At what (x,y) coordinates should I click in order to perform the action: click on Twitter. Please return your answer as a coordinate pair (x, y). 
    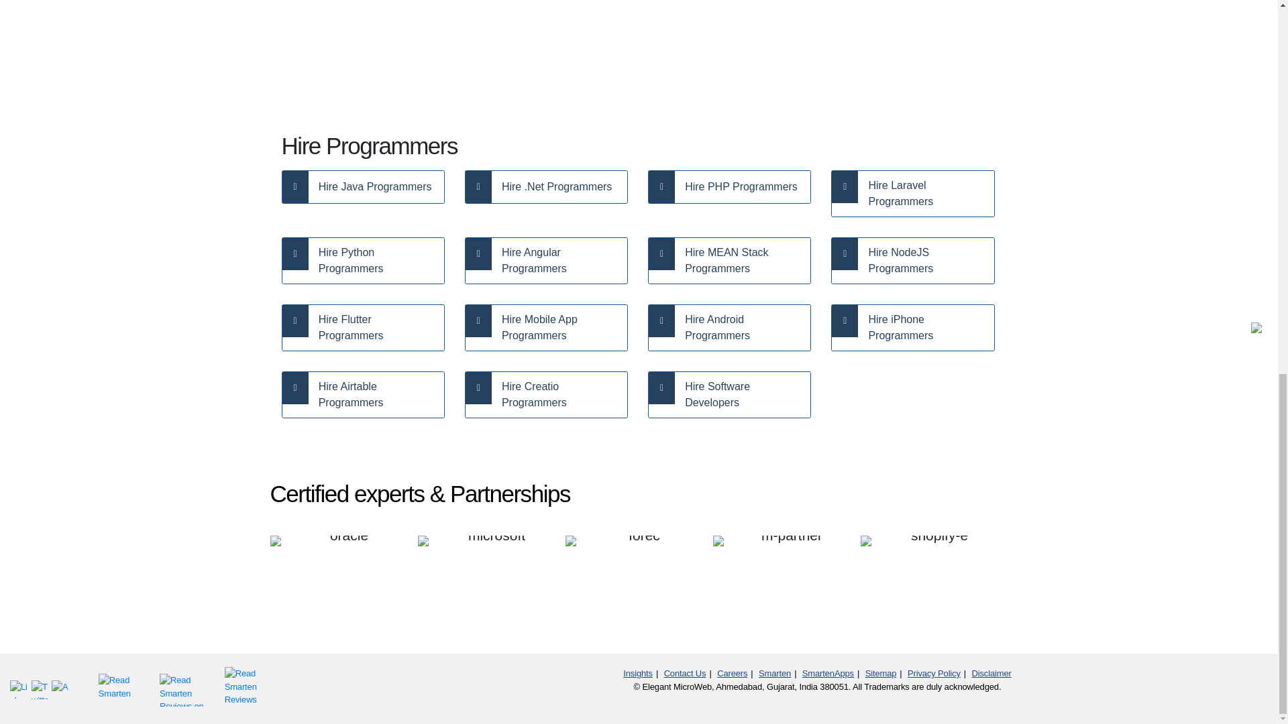
    Looking at the image, I should click on (41, 690).